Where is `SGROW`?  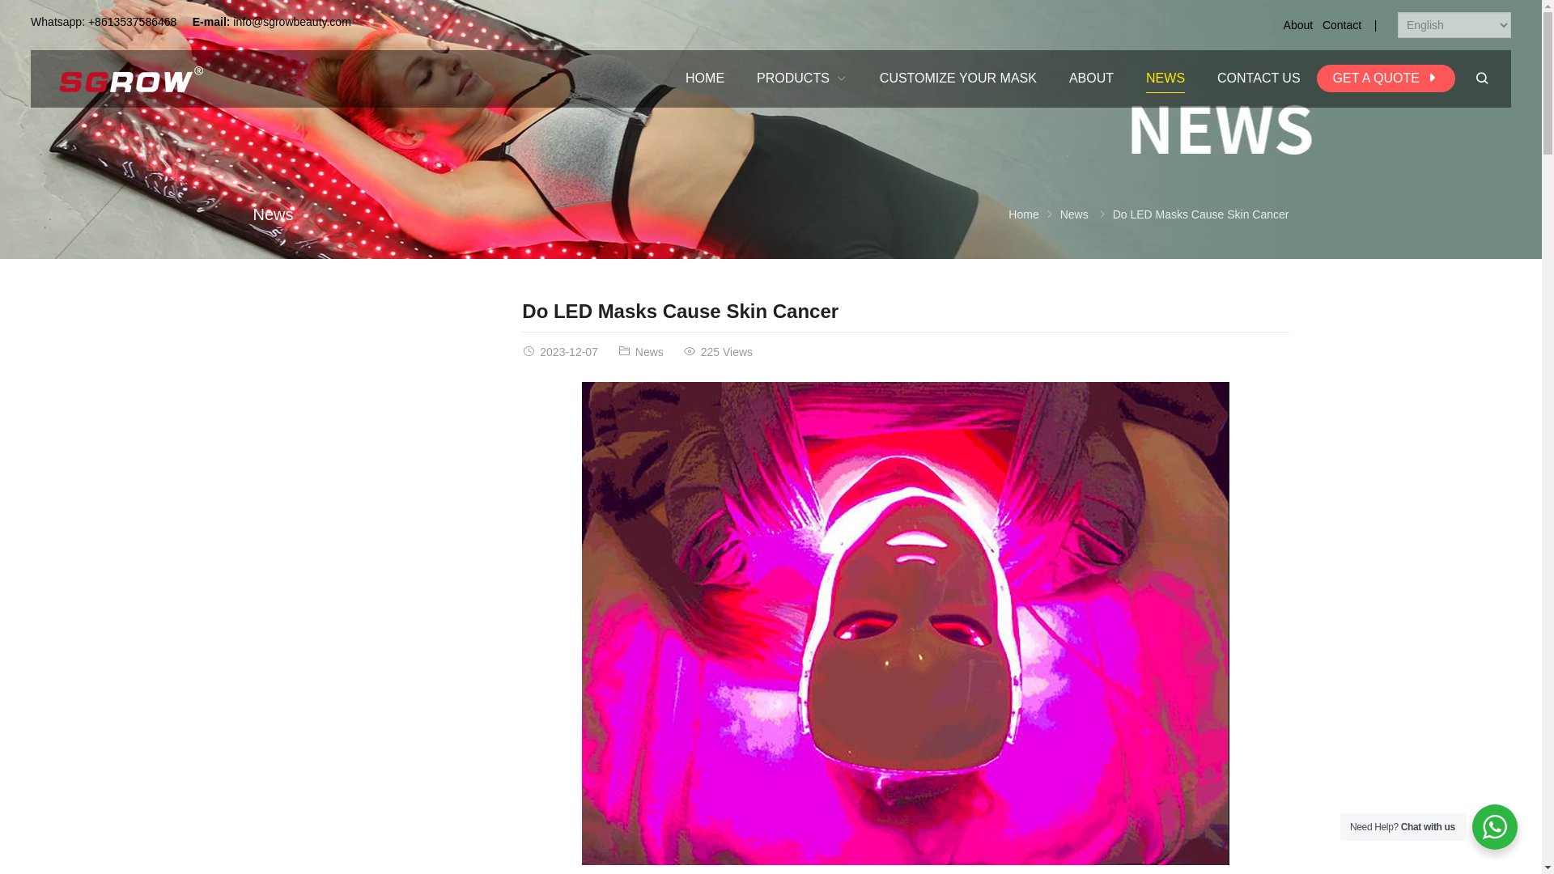
SGROW is located at coordinates (132, 78).